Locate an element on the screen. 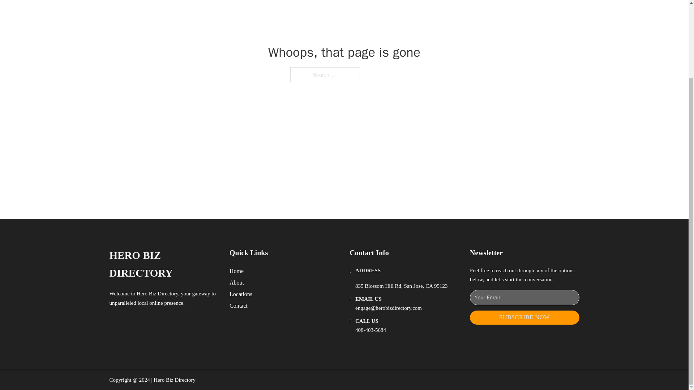  HERO BIZ DIRECTORY is located at coordinates (163, 264).